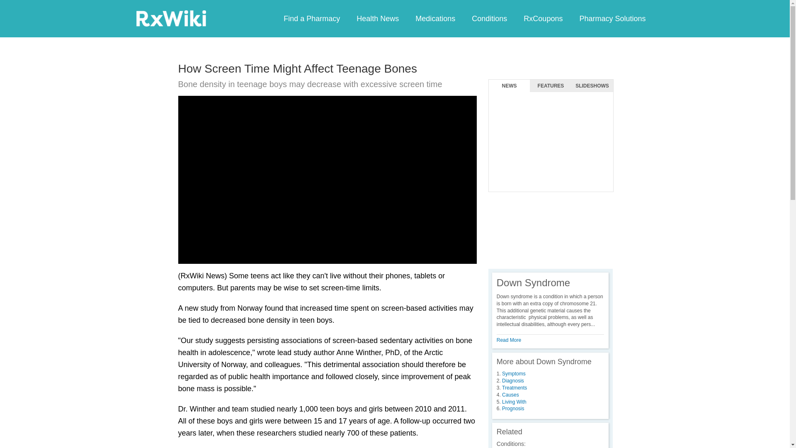  I want to click on FEATURES, so click(551, 86).